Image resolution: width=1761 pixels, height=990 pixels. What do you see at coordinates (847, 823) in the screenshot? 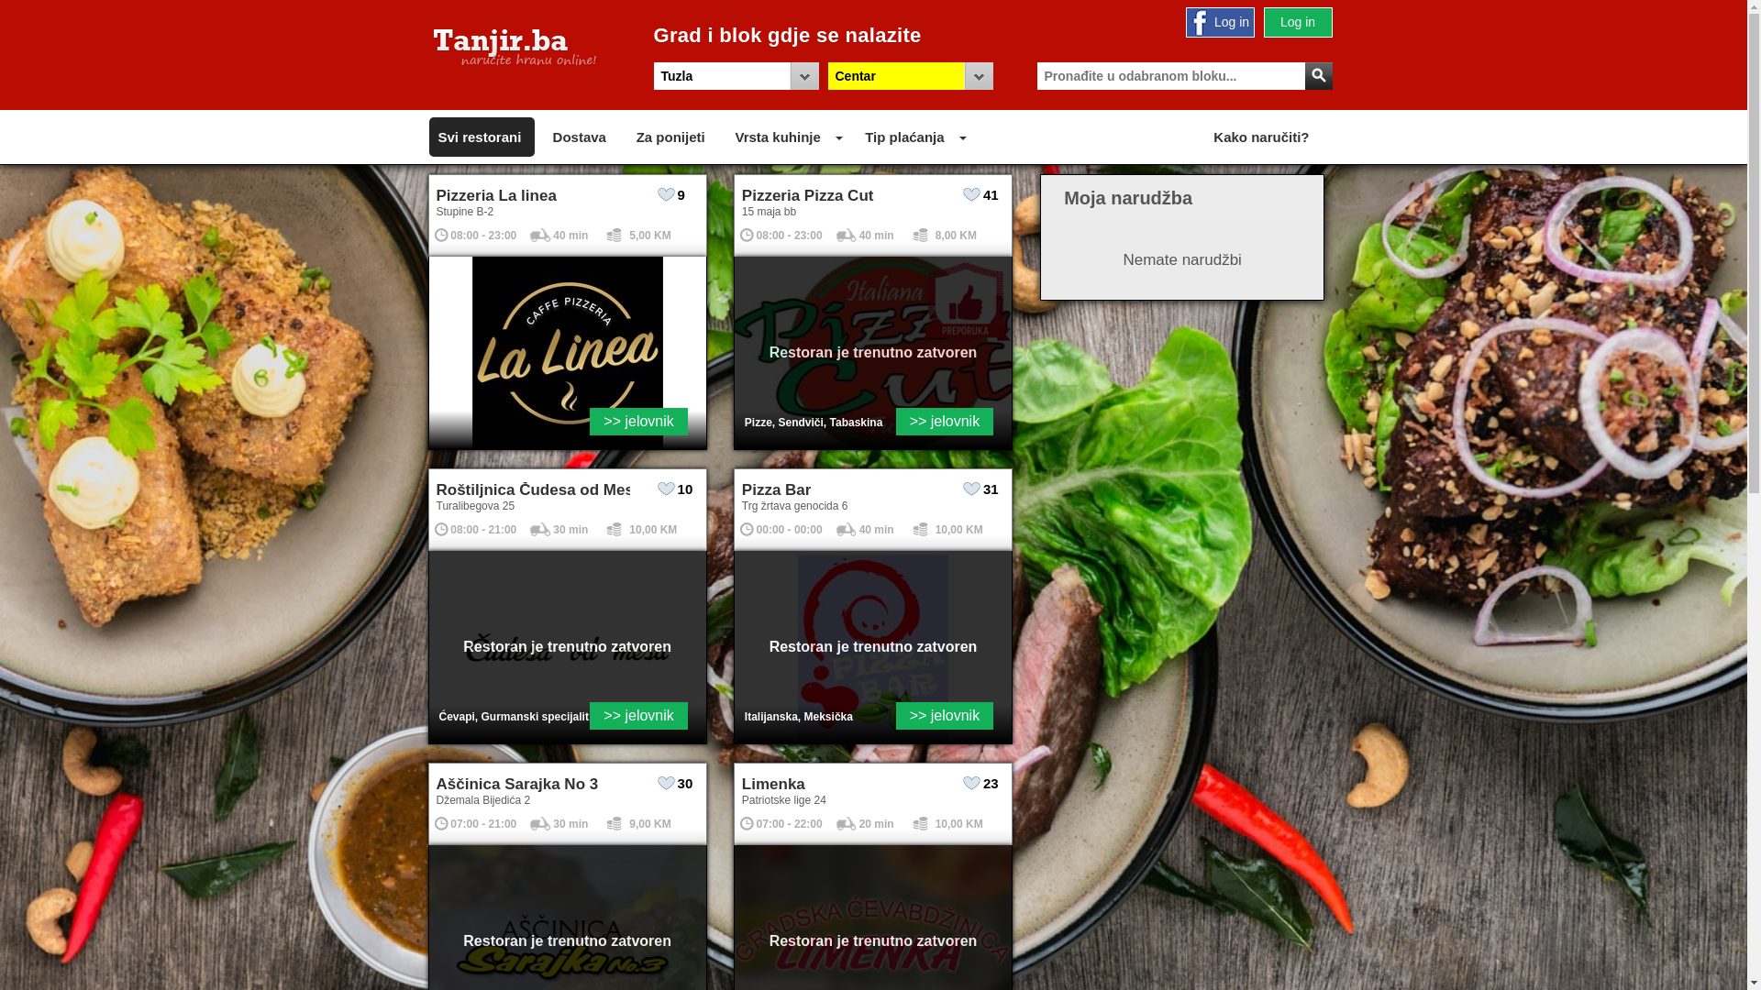
I see `Vrijeme isporuke restorana` at bounding box center [847, 823].